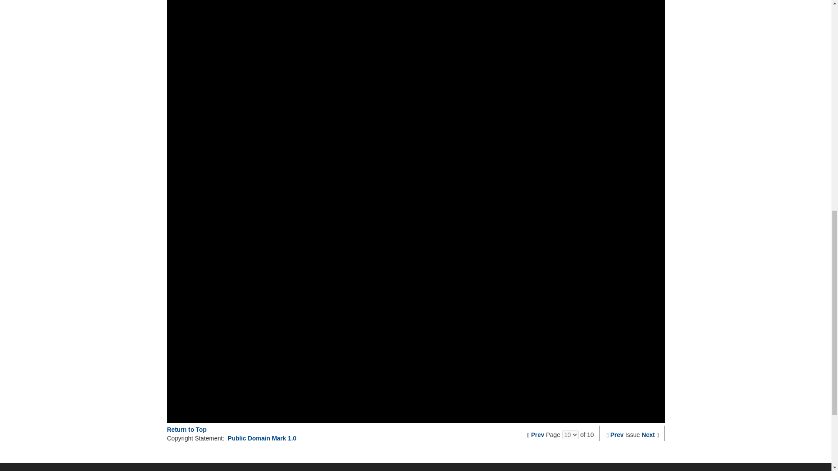 The height and width of the screenshot is (471, 838). Describe the element at coordinates (648, 435) in the screenshot. I see `Next` at that location.